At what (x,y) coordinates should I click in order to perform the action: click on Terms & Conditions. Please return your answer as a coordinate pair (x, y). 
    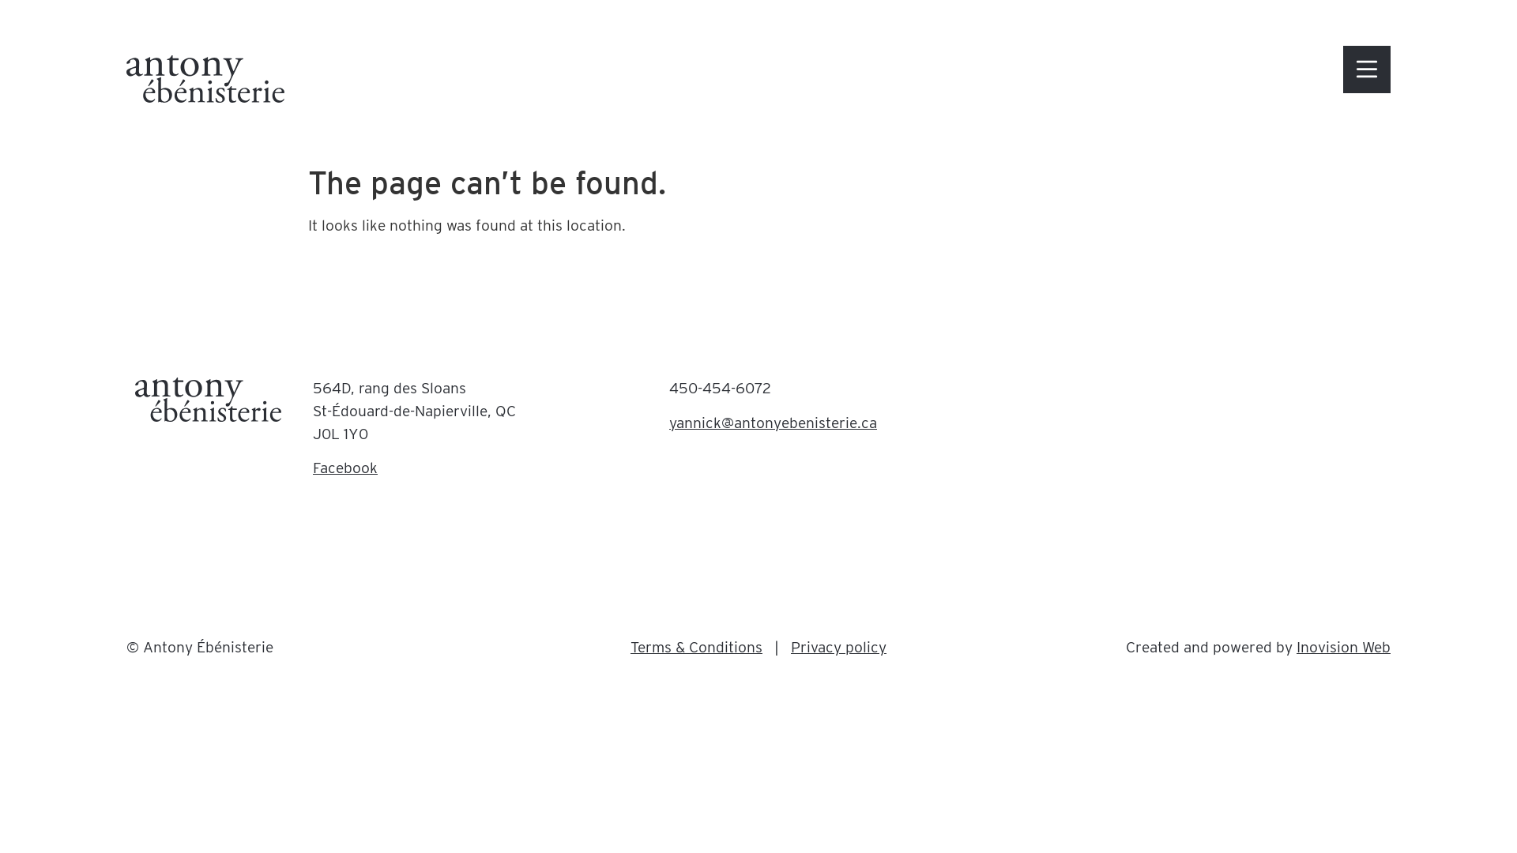
    Looking at the image, I should click on (696, 648).